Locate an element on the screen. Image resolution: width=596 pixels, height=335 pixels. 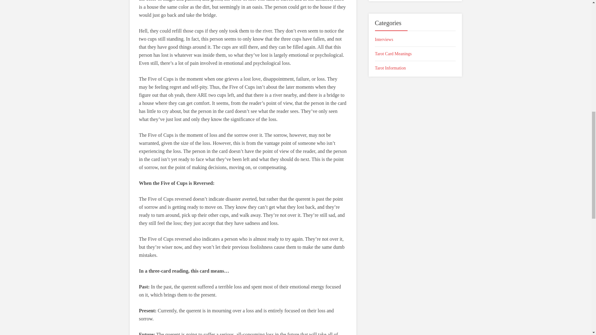
Interviews is located at coordinates (415, 39).